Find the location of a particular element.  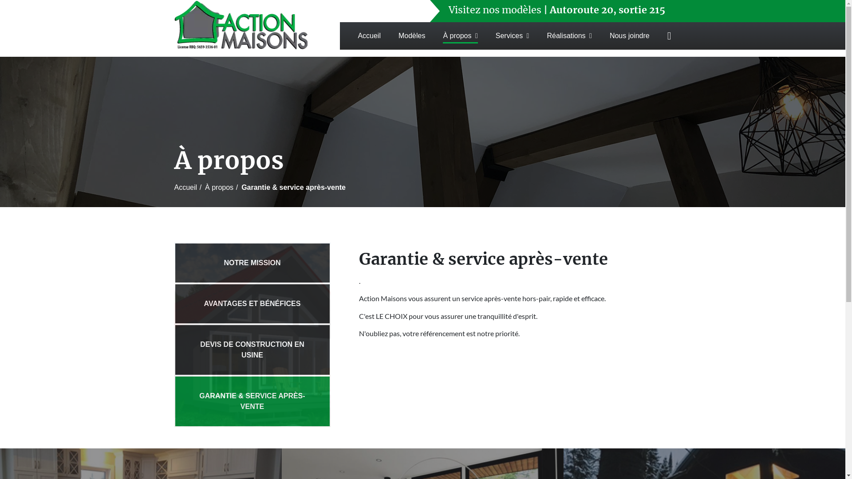

Services is located at coordinates (513, 36).